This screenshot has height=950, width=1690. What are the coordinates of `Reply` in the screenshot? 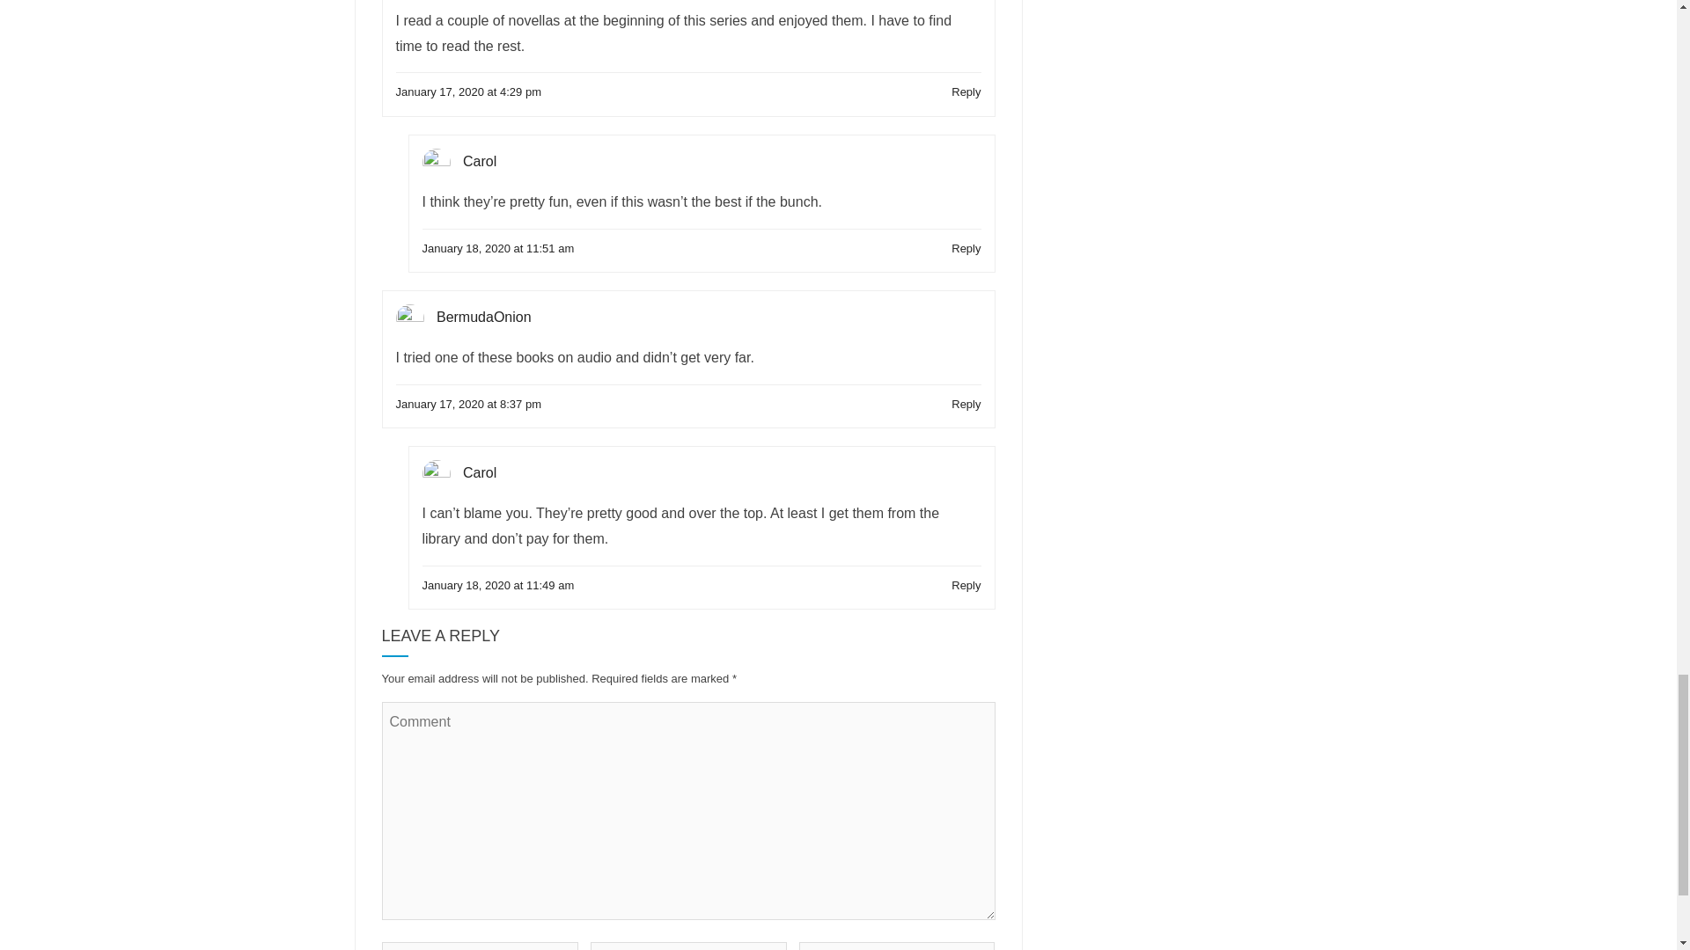 It's located at (965, 91).